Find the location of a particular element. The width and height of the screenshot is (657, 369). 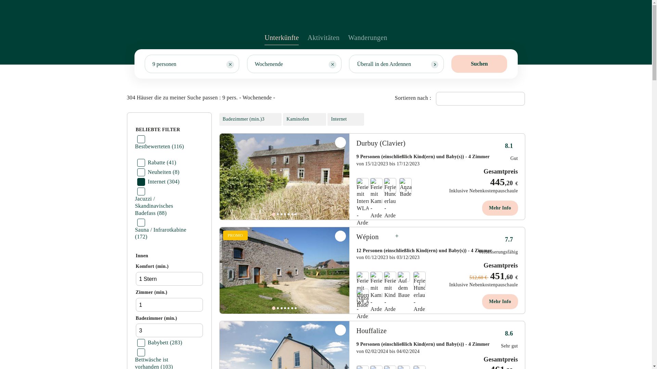

Ferienhaus mit Kaminofen - Ardennen is located at coordinates (376, 292).